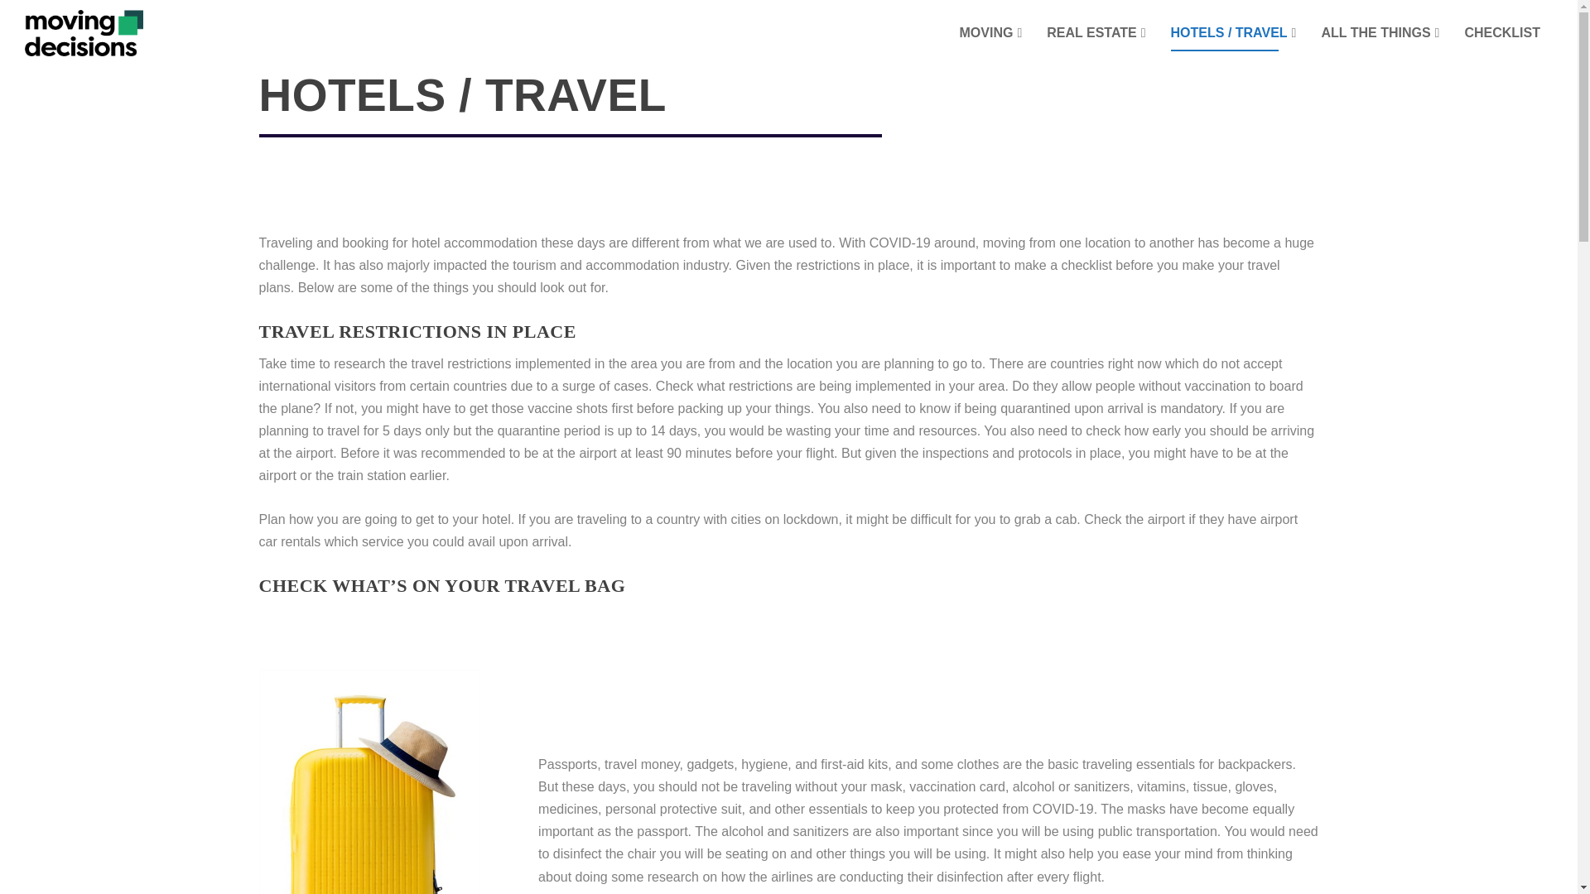 The image size is (1590, 894). Describe the element at coordinates (1095, 46) in the screenshot. I see `REAL ESTATE` at that location.